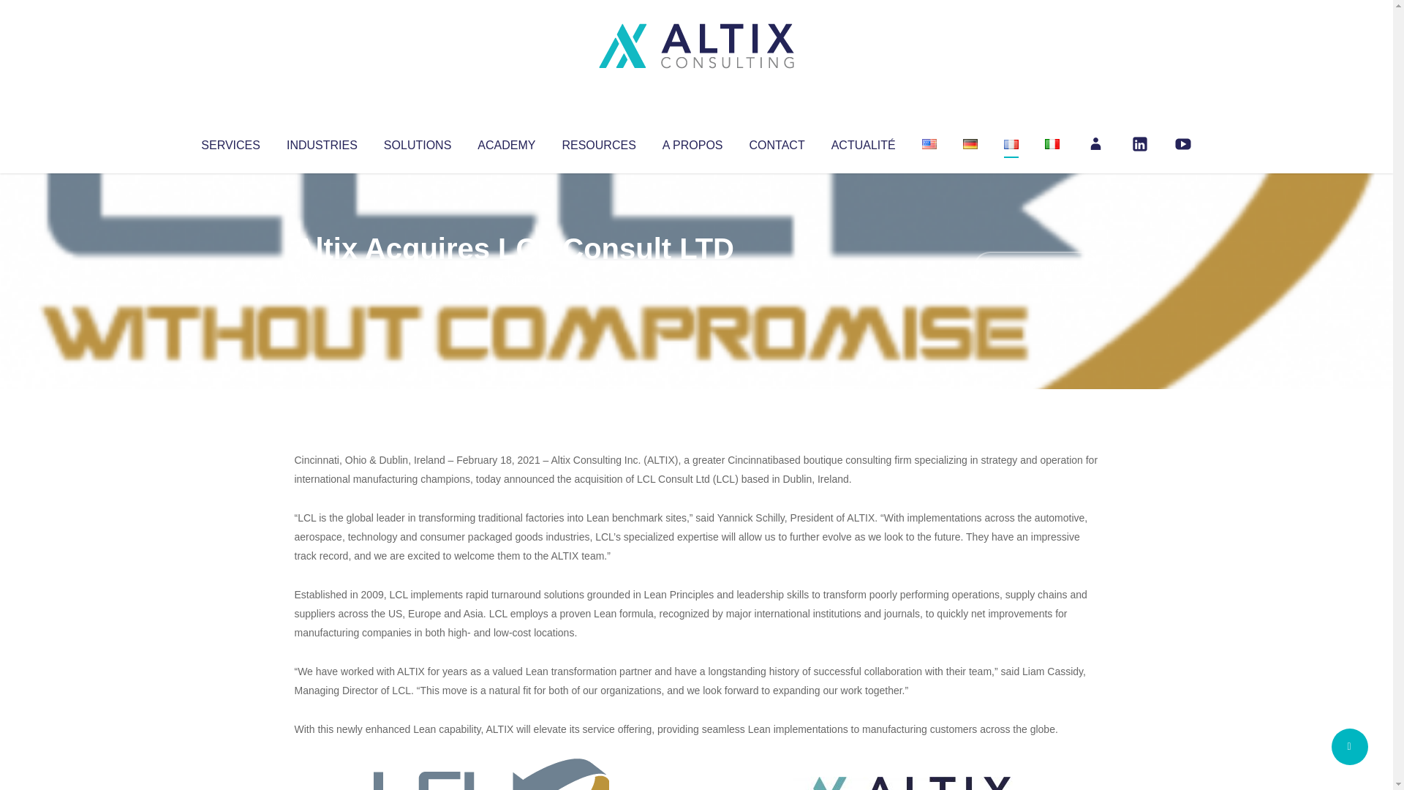  Describe the element at coordinates (692, 142) in the screenshot. I see `A PROPOS` at that location.